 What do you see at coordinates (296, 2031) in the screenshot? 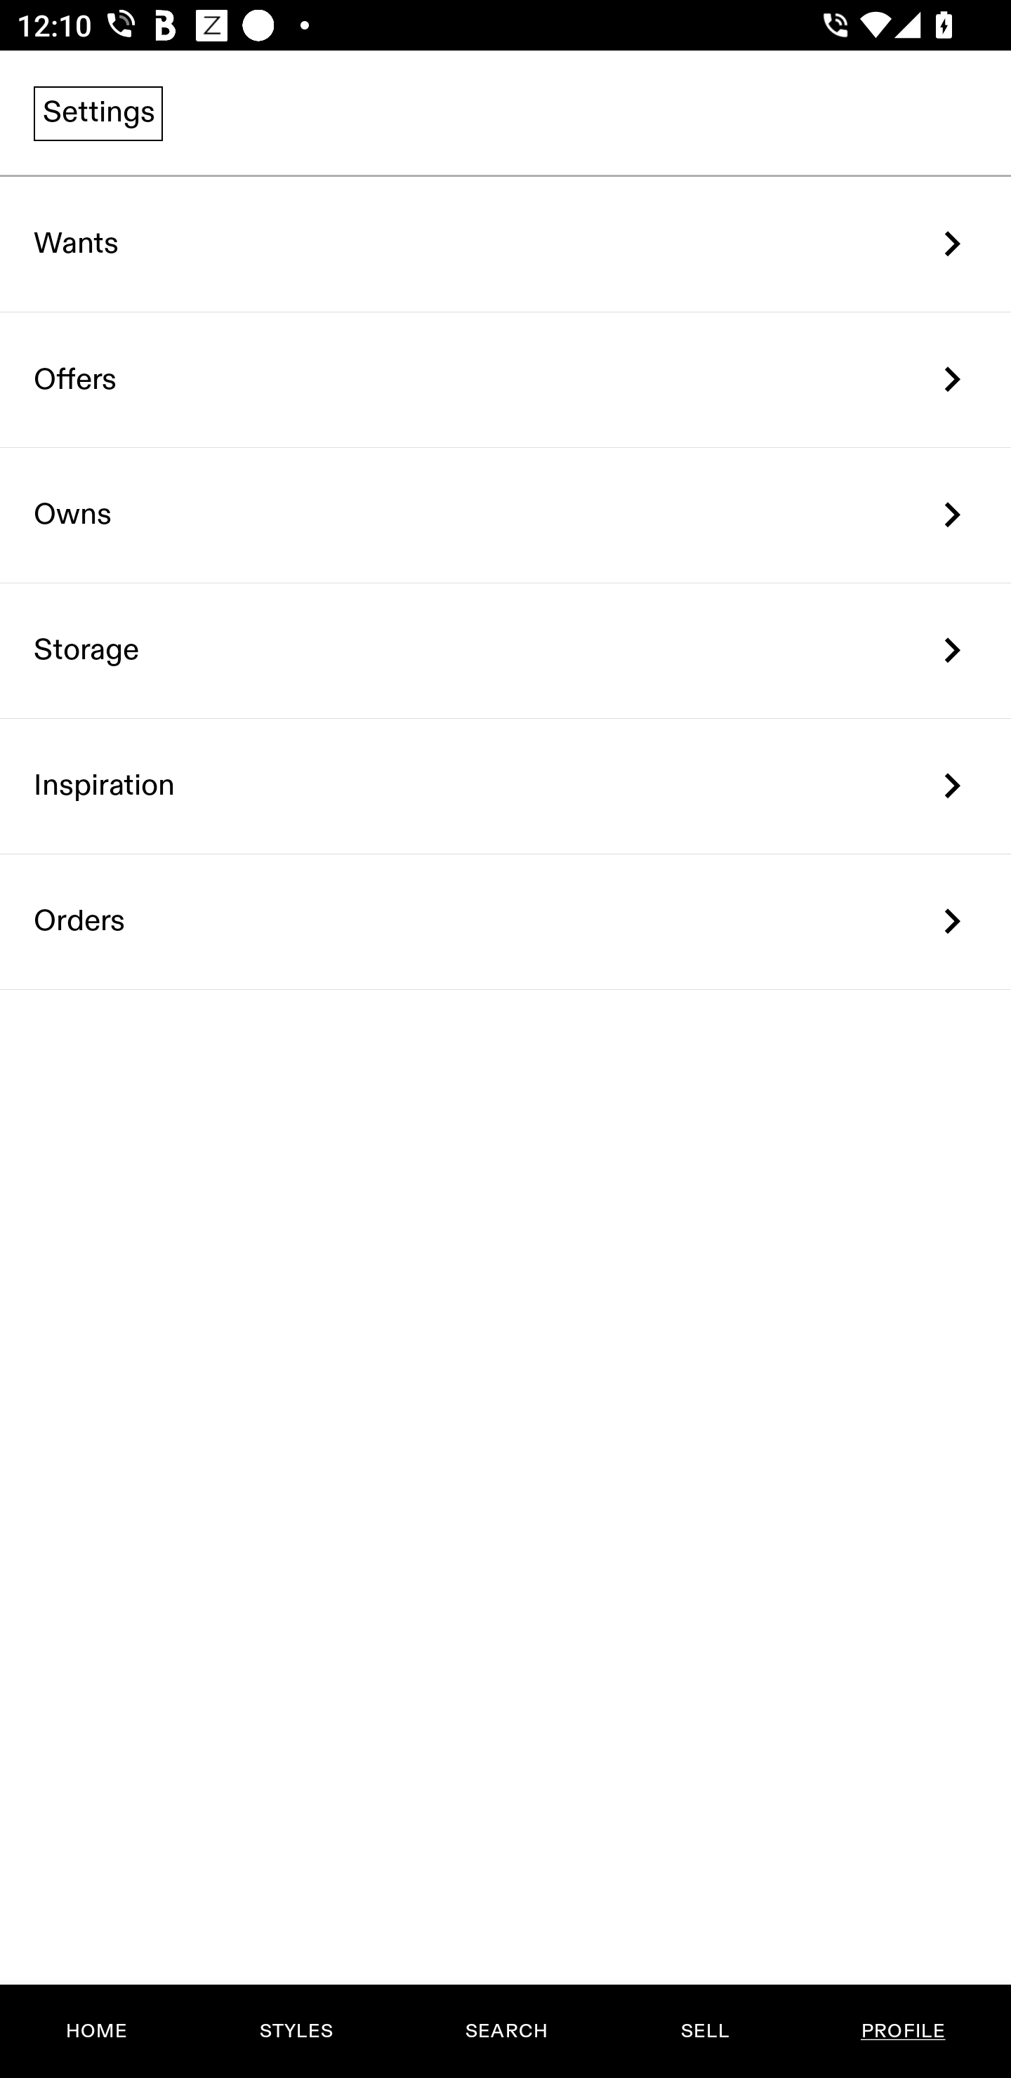
I see `STYLES` at bounding box center [296, 2031].